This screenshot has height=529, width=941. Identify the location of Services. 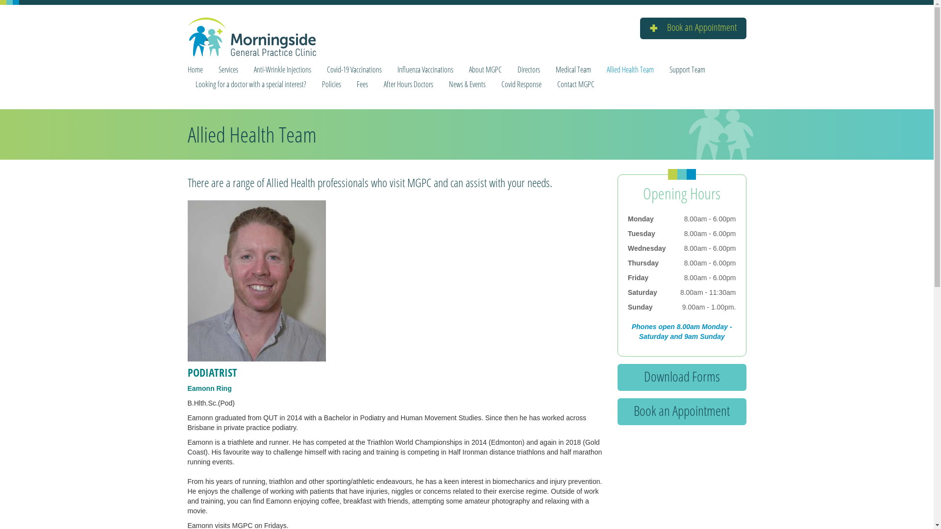
(228, 70).